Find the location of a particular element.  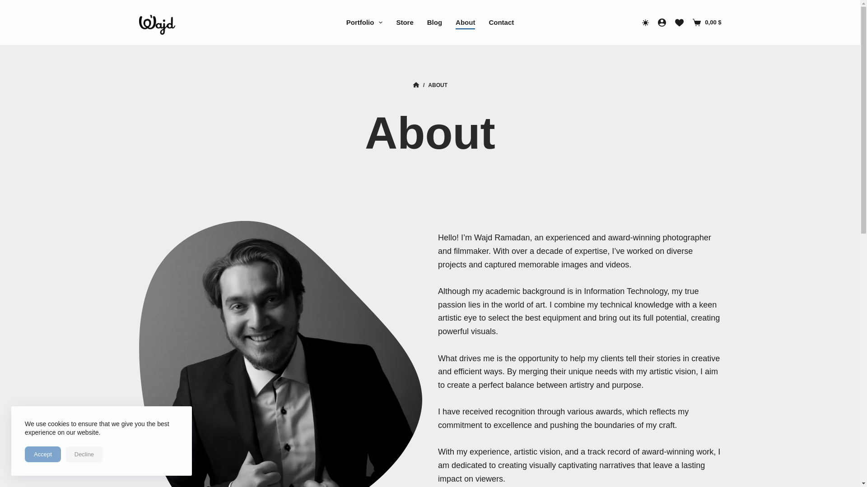

Decline is located at coordinates (84, 454).